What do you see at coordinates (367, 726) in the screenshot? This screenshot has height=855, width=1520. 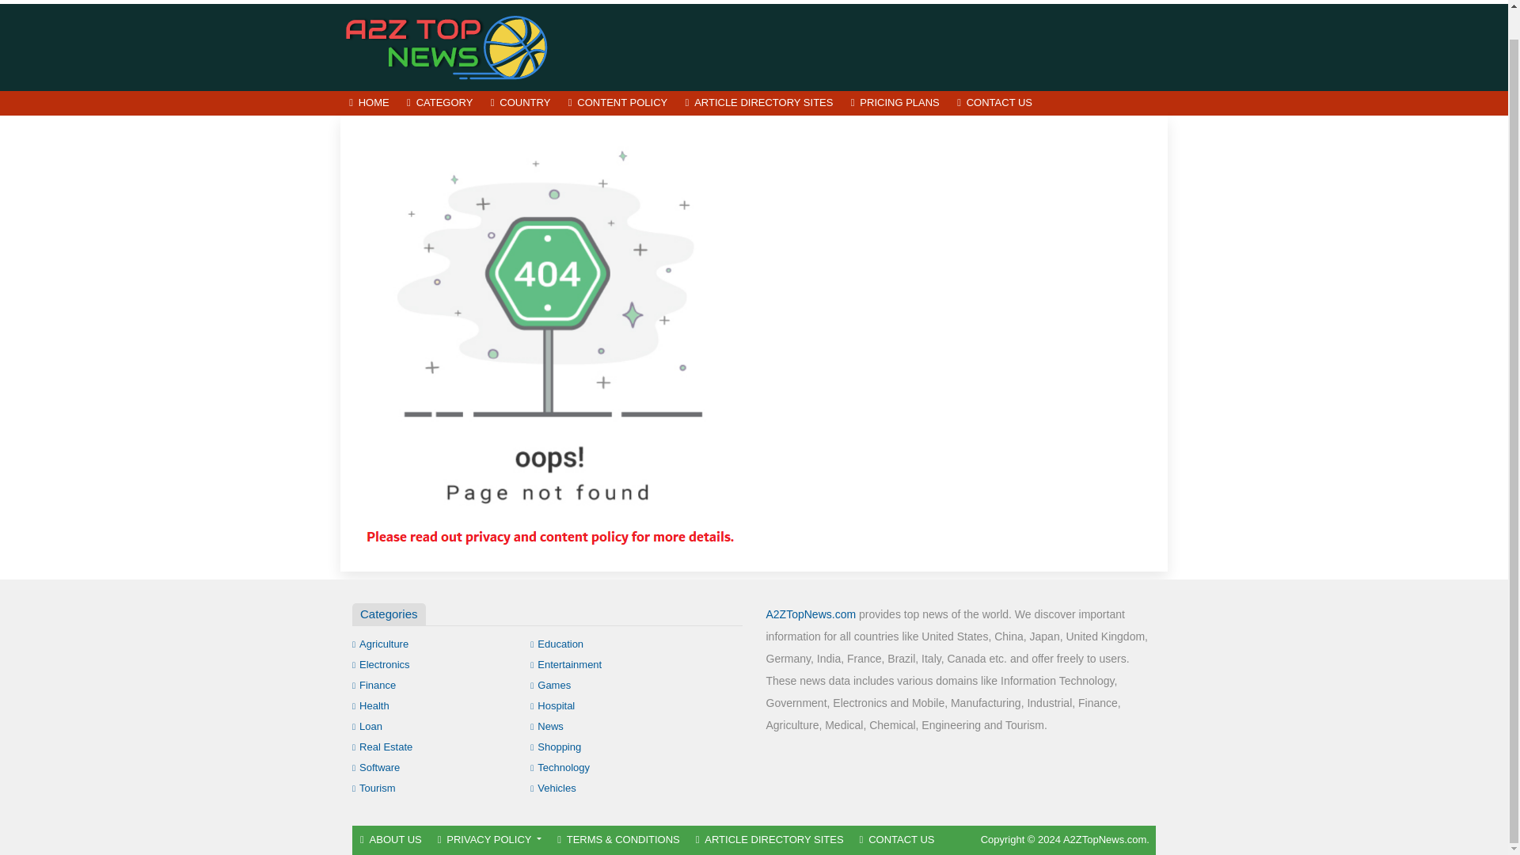 I see `Loan` at bounding box center [367, 726].